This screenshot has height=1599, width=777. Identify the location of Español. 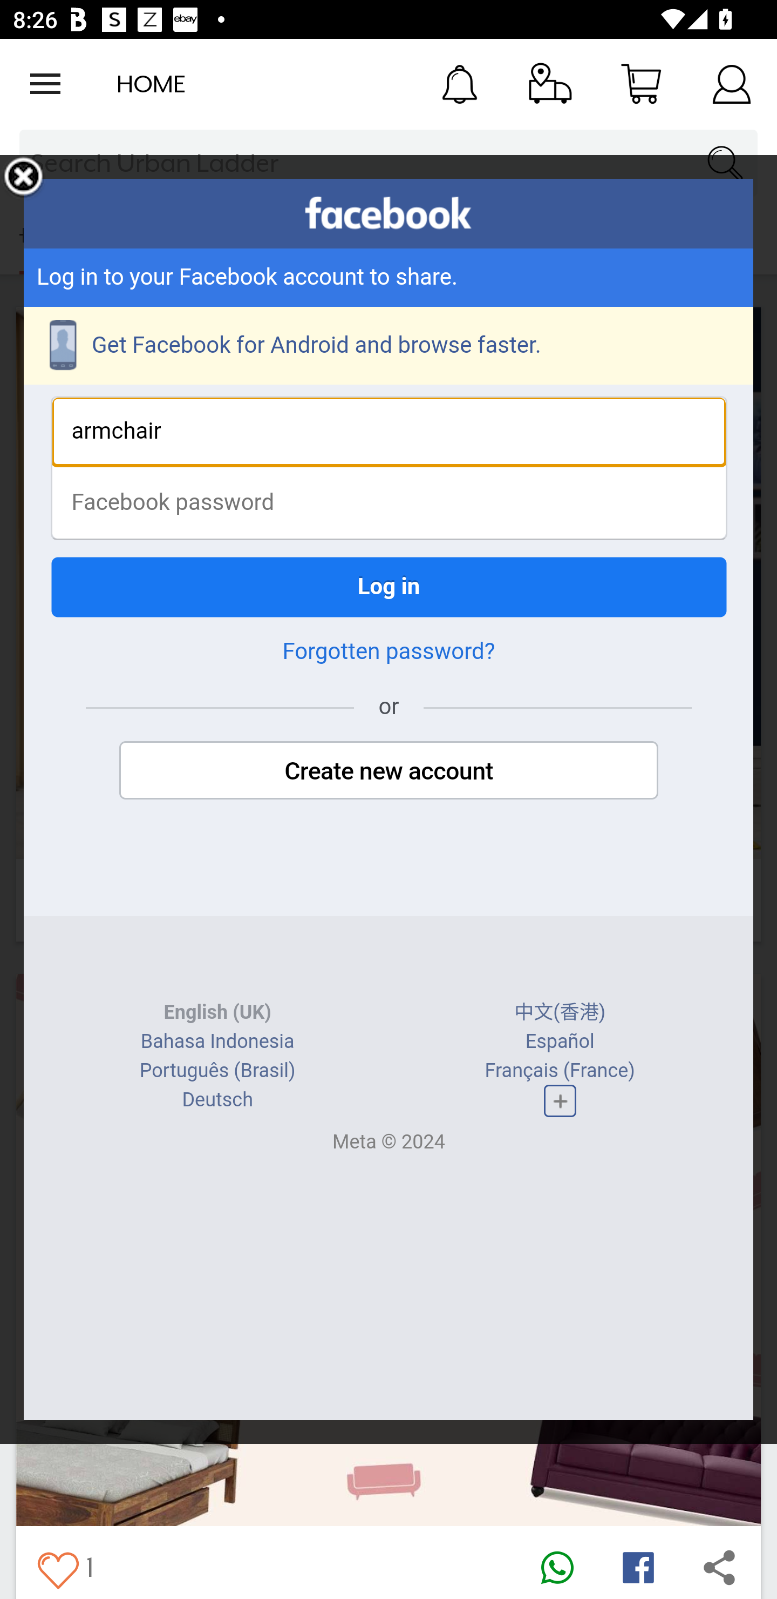
(559, 1042).